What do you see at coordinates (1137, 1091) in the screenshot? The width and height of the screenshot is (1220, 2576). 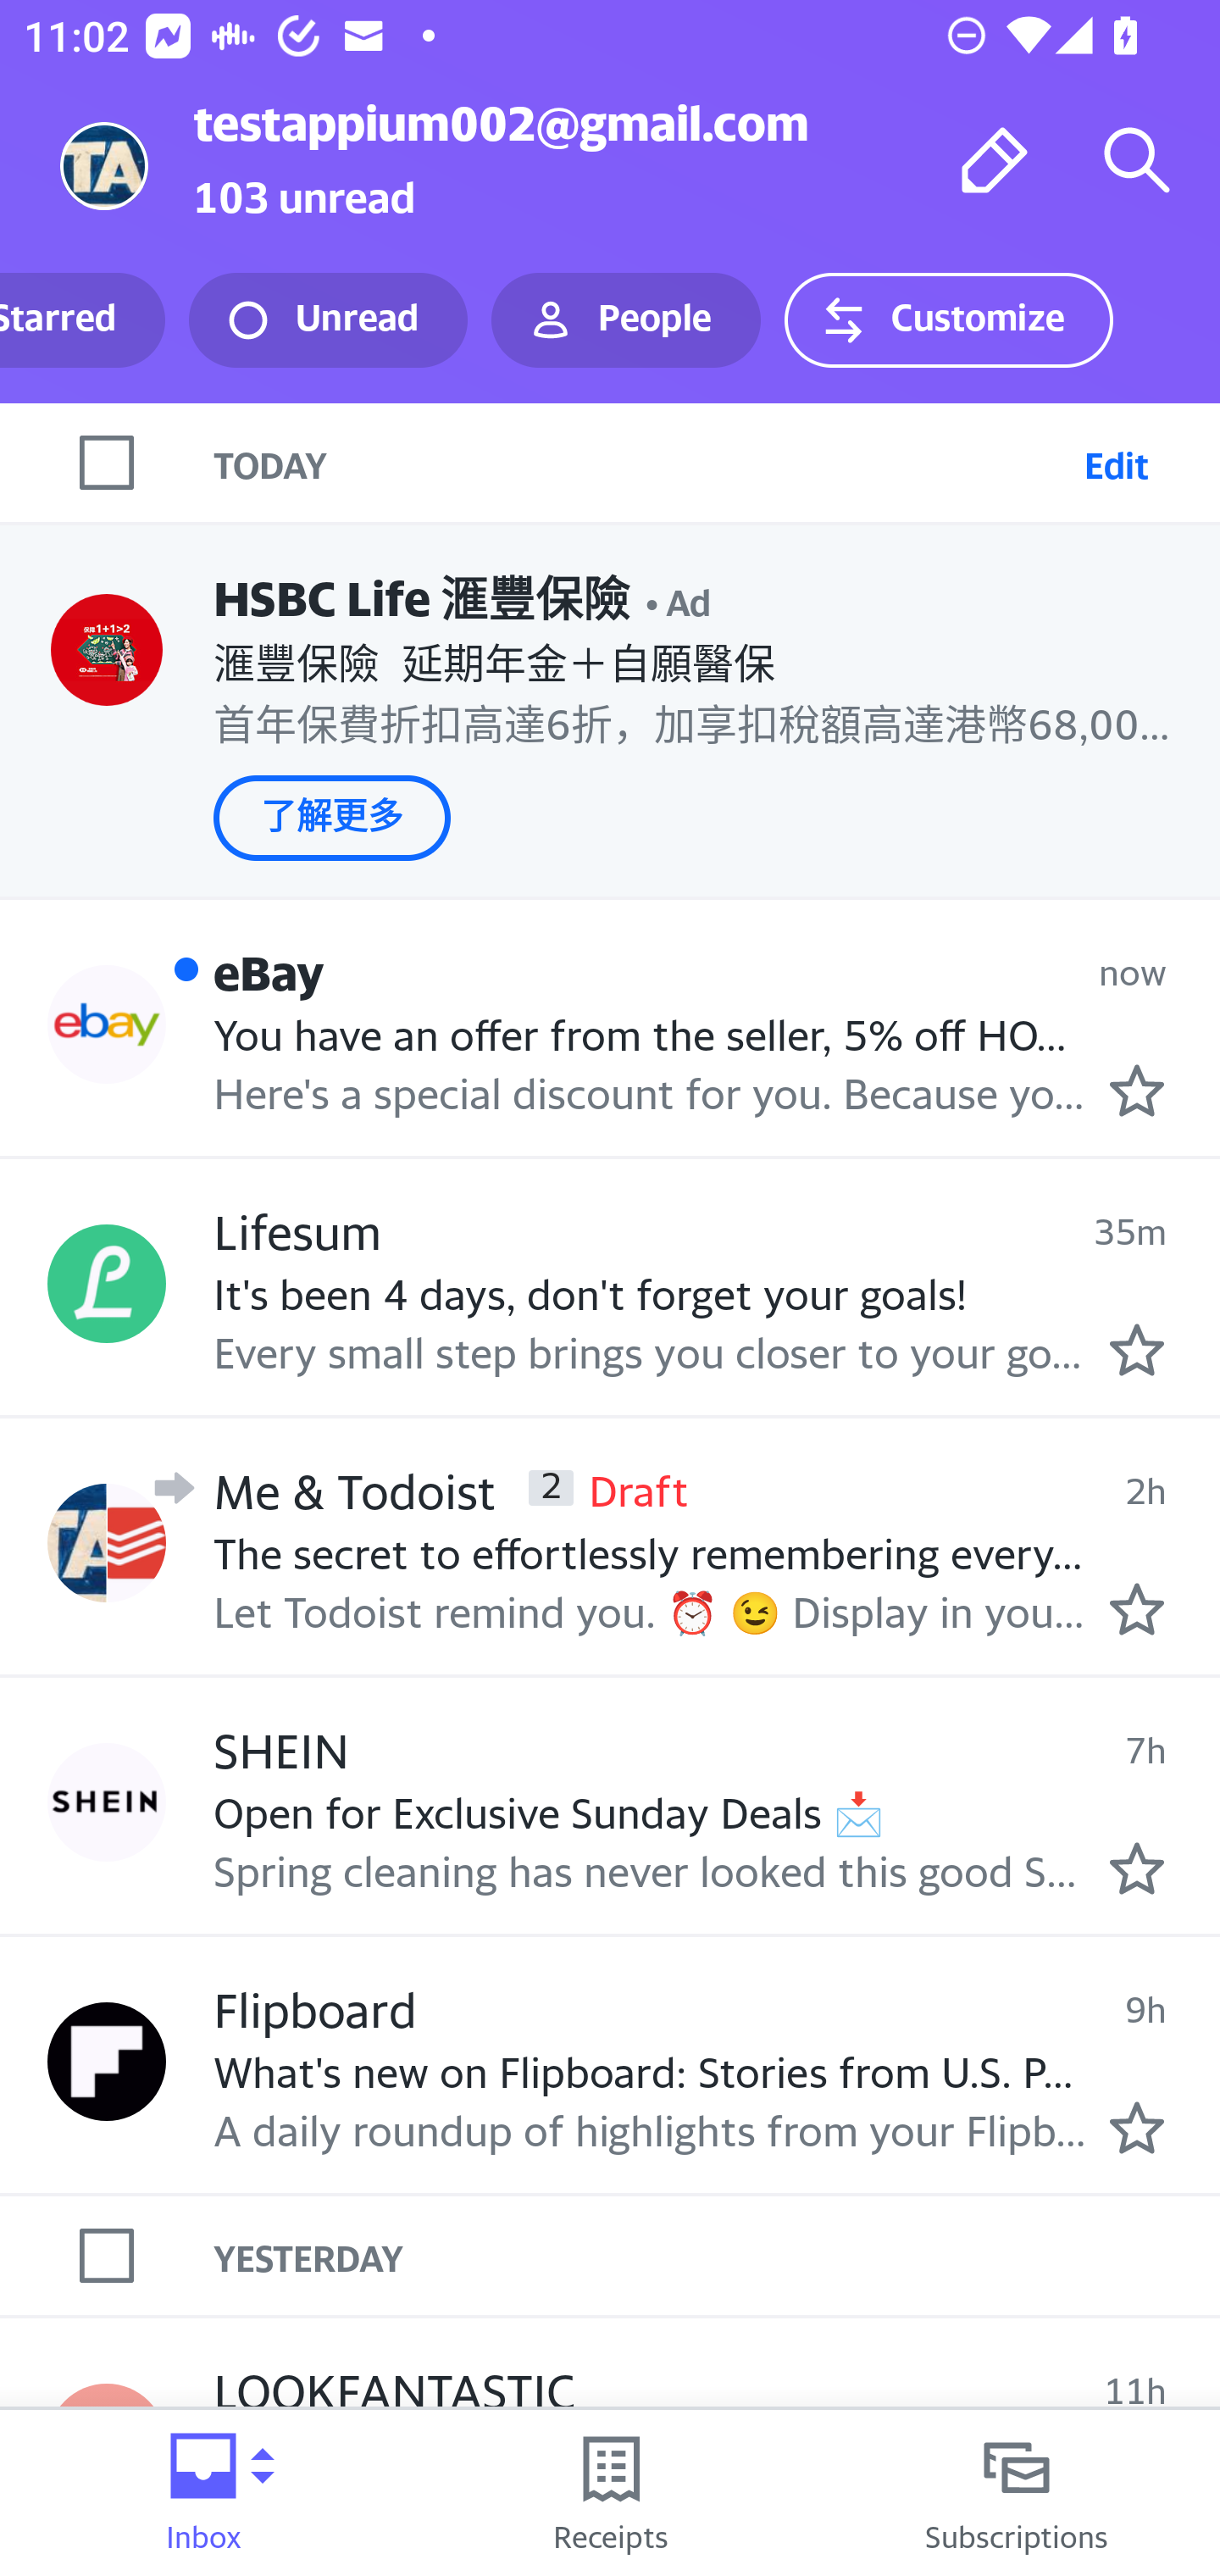 I see `Mark as starred.` at bounding box center [1137, 1091].